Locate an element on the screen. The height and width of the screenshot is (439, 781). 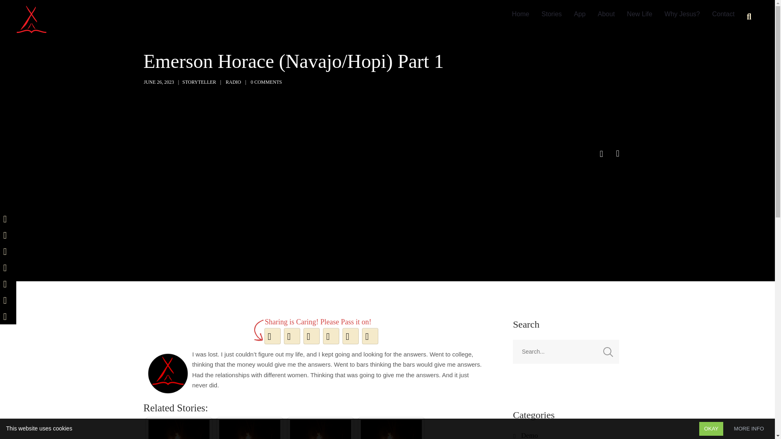
Stories is located at coordinates (551, 14).